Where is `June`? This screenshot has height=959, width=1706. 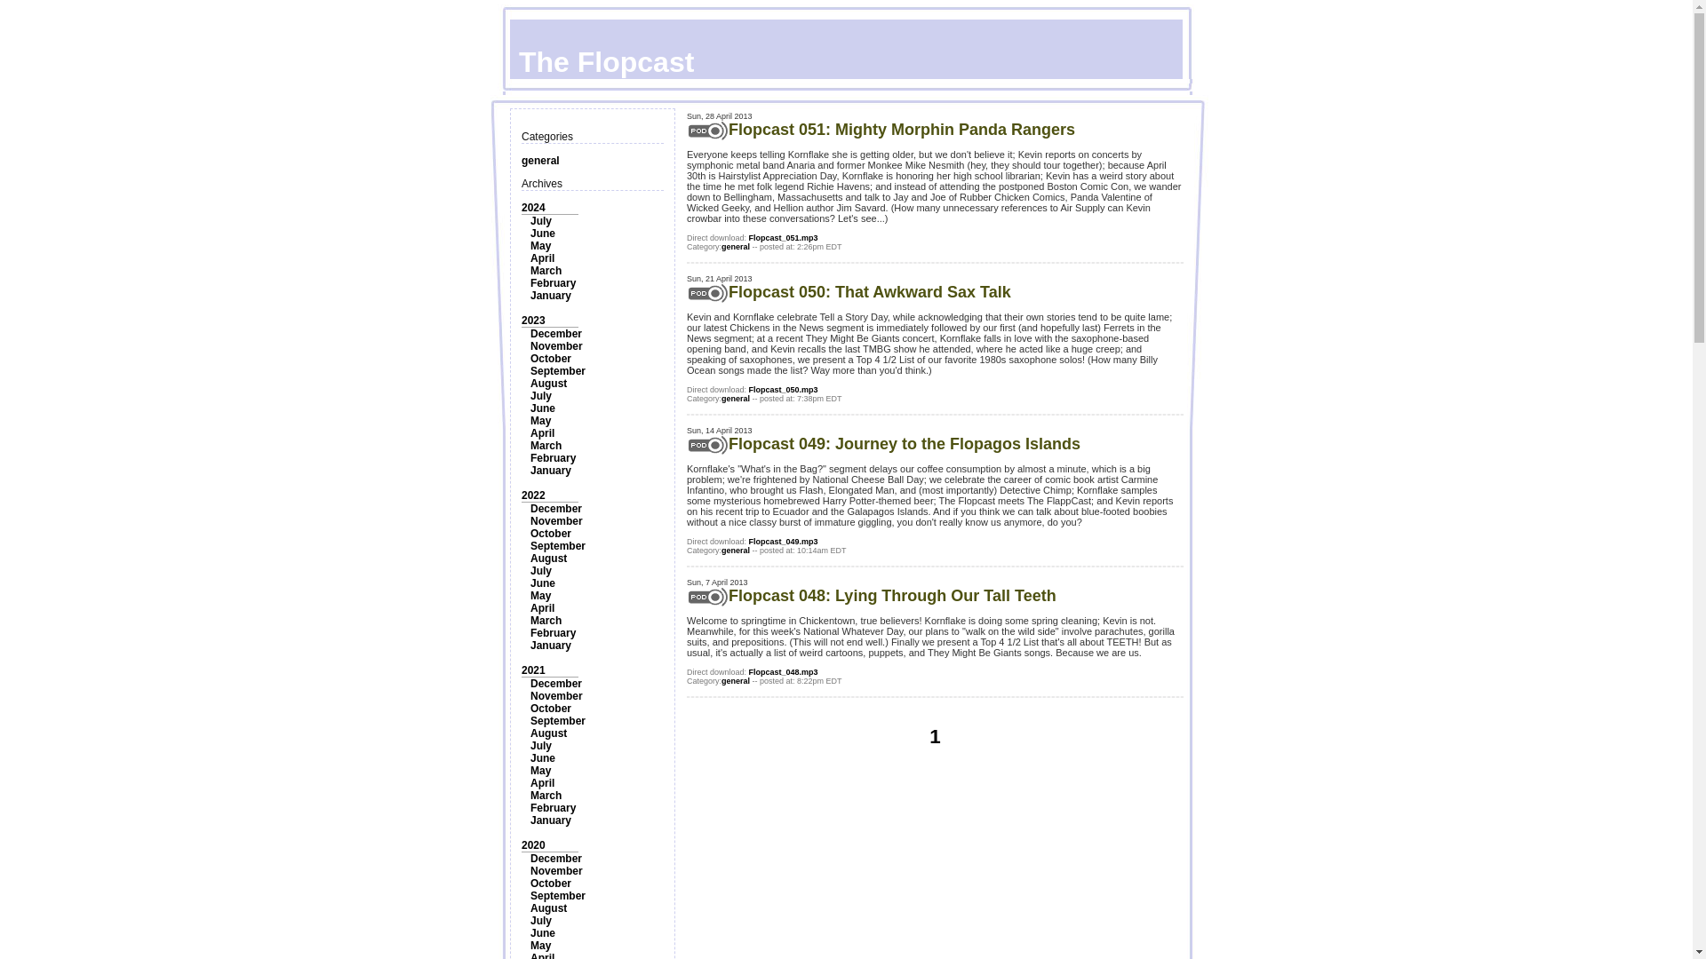
June is located at coordinates (543, 583).